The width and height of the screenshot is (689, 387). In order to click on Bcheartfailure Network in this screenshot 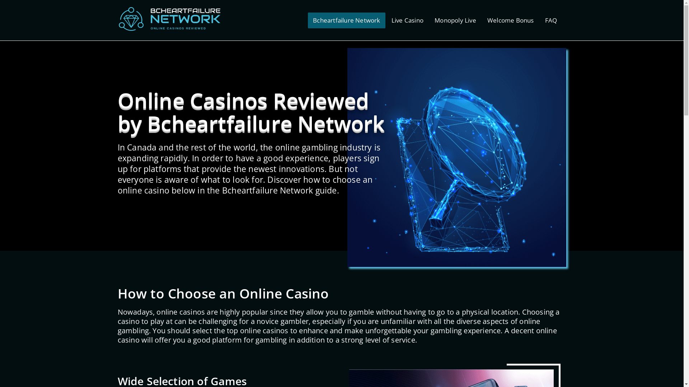, I will do `click(347, 20)`.